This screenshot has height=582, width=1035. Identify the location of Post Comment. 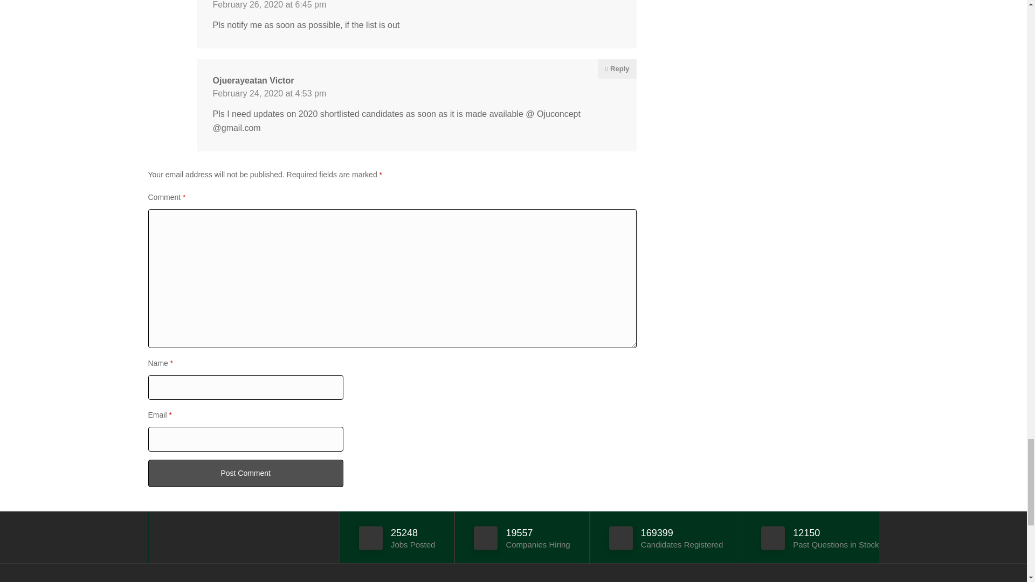
(245, 473).